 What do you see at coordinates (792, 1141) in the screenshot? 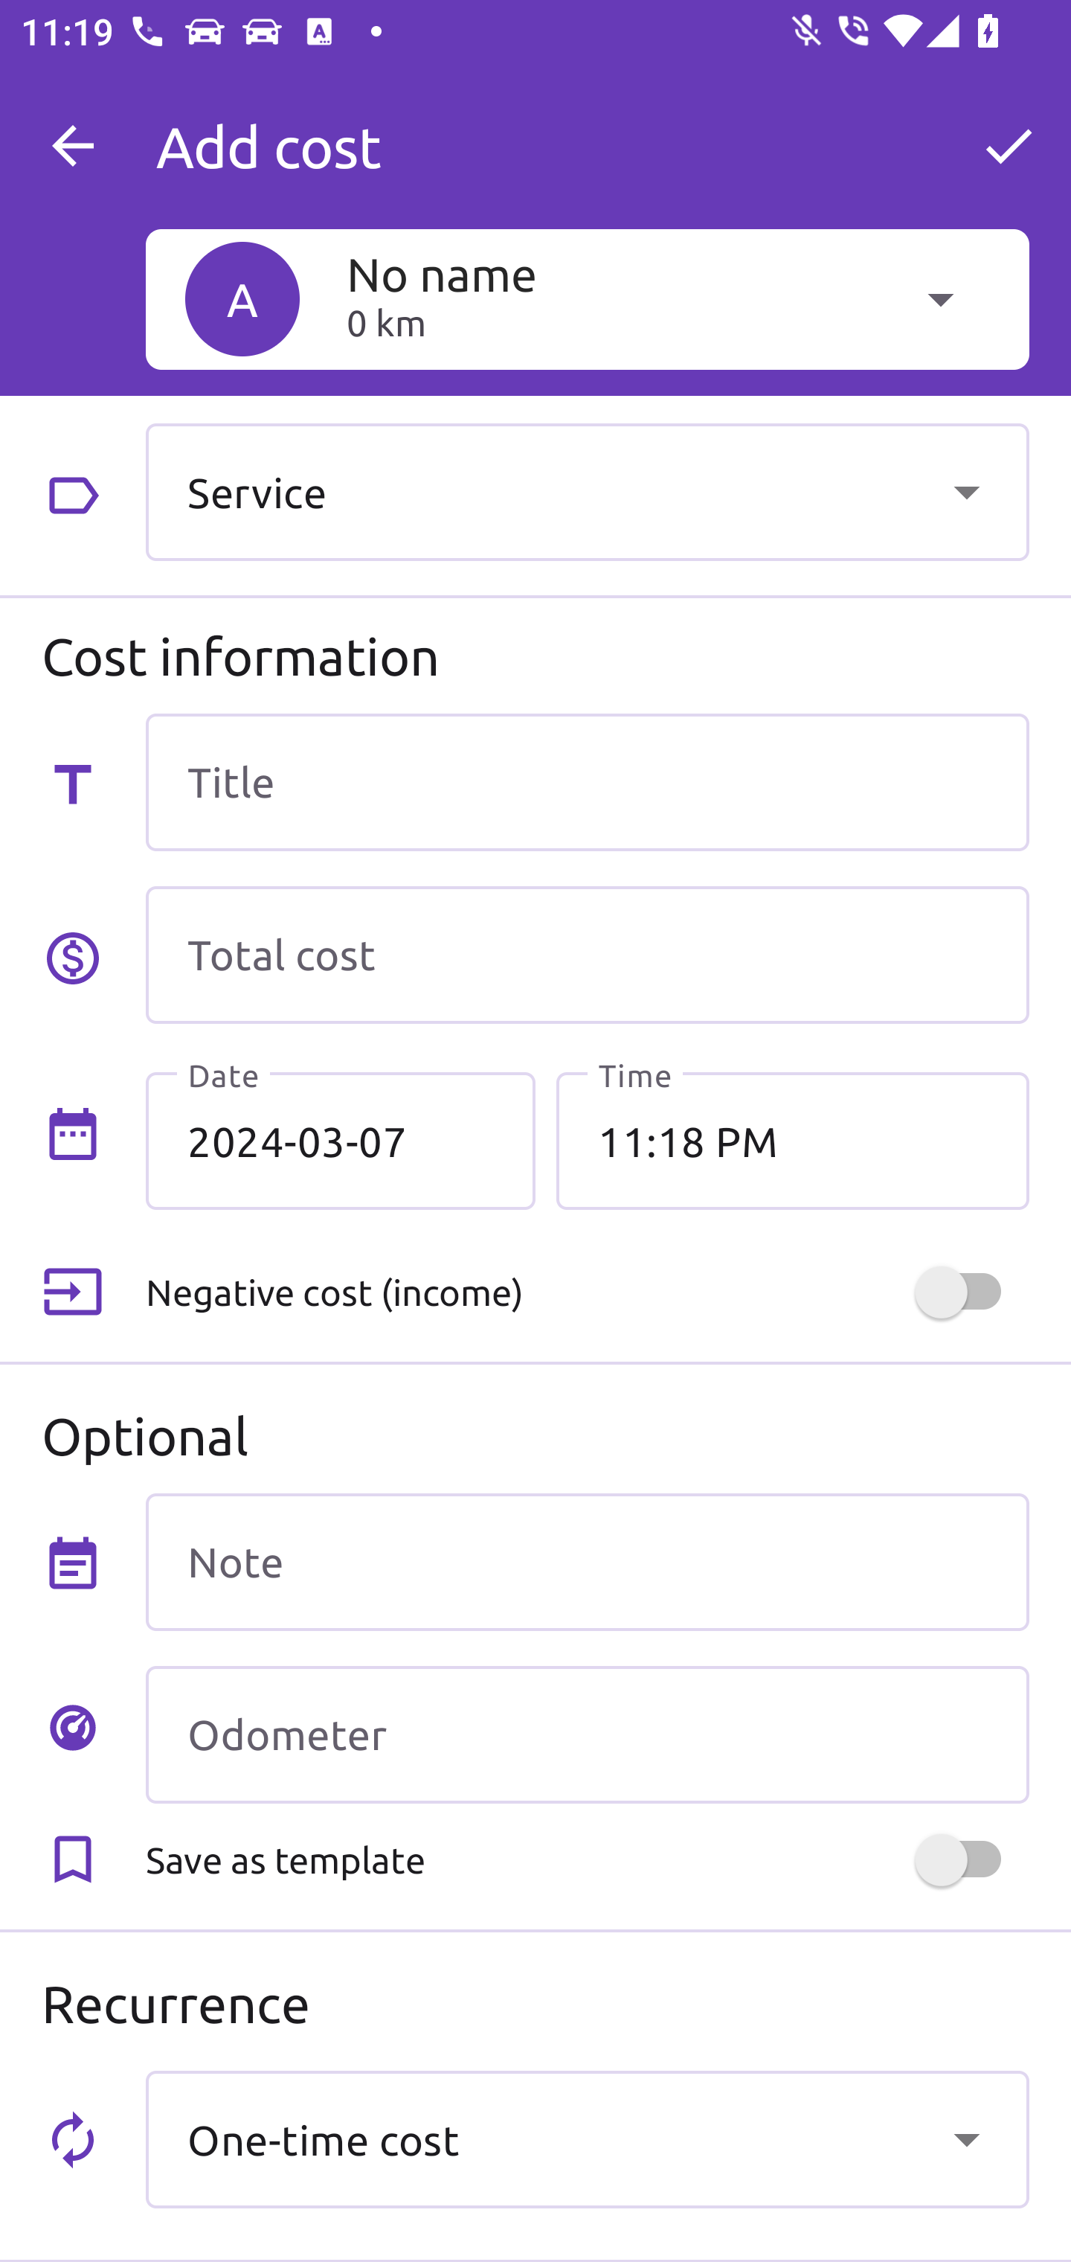
I see `11:18 PM` at bounding box center [792, 1141].